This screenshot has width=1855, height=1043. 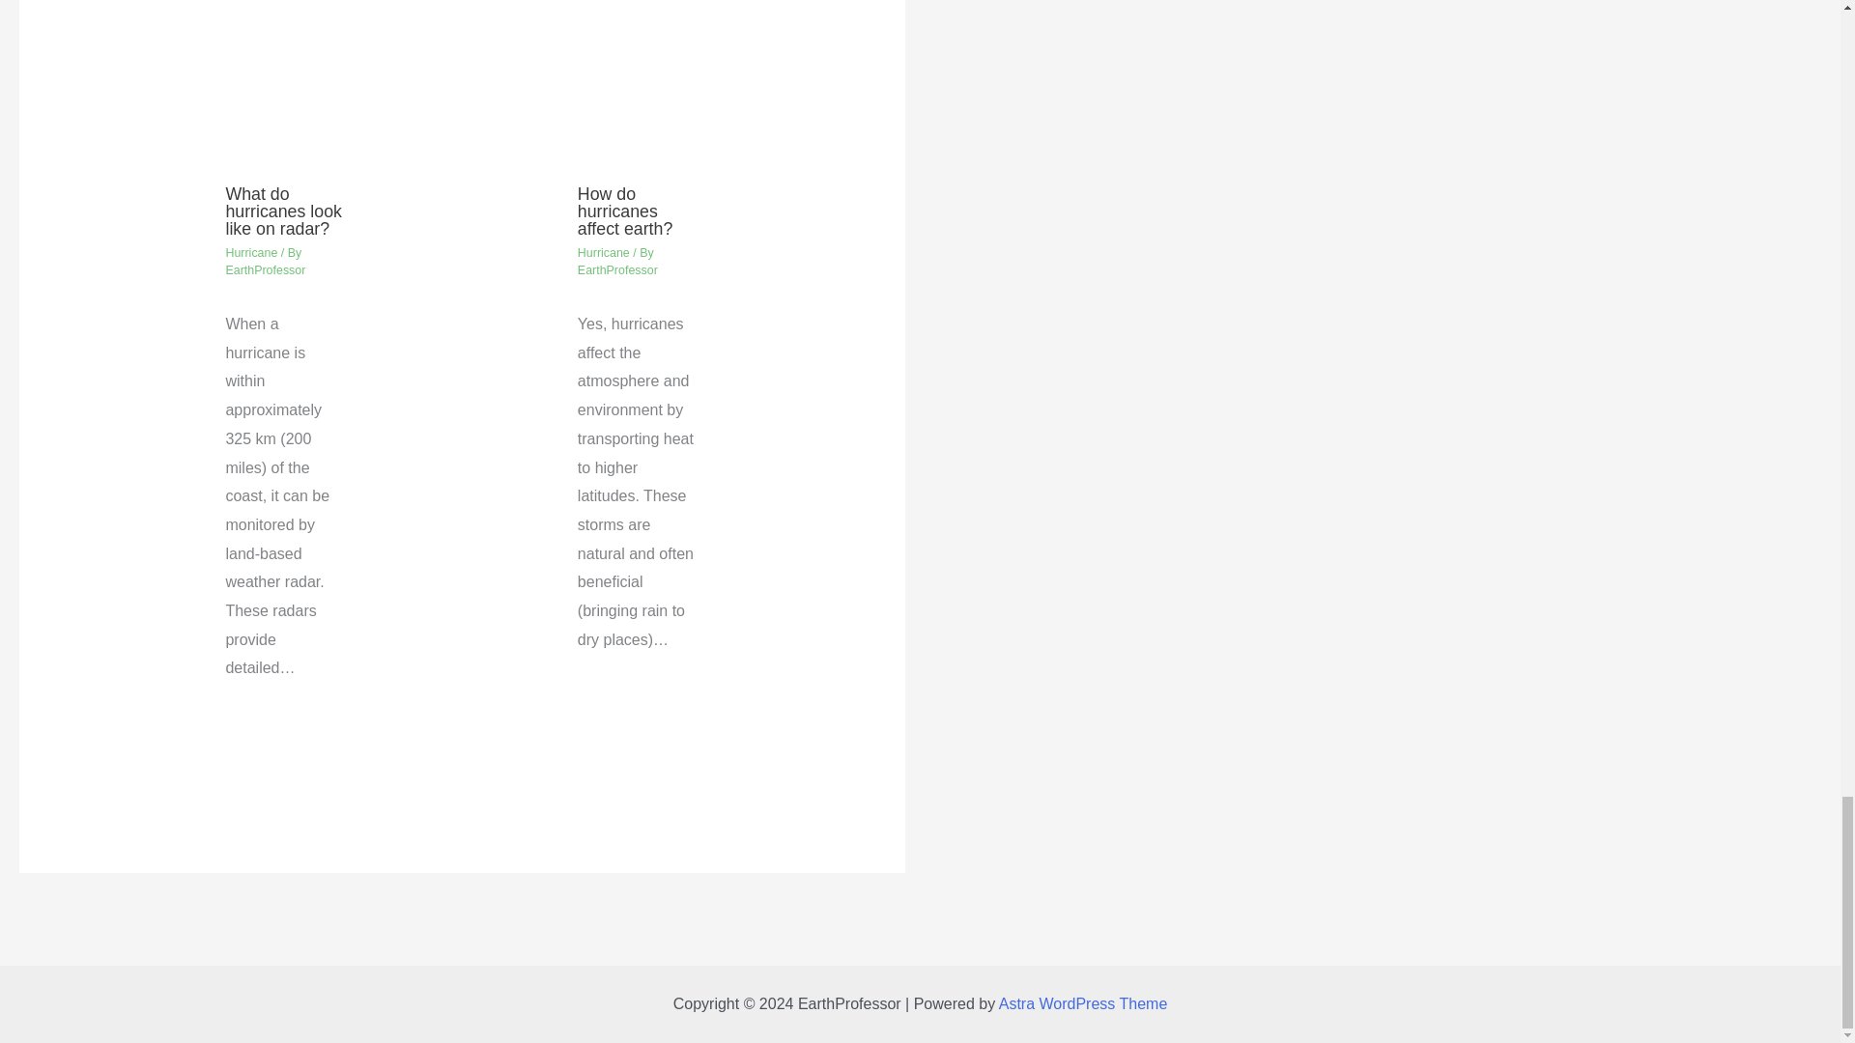 I want to click on View all posts by EarthProfessor, so click(x=617, y=270).